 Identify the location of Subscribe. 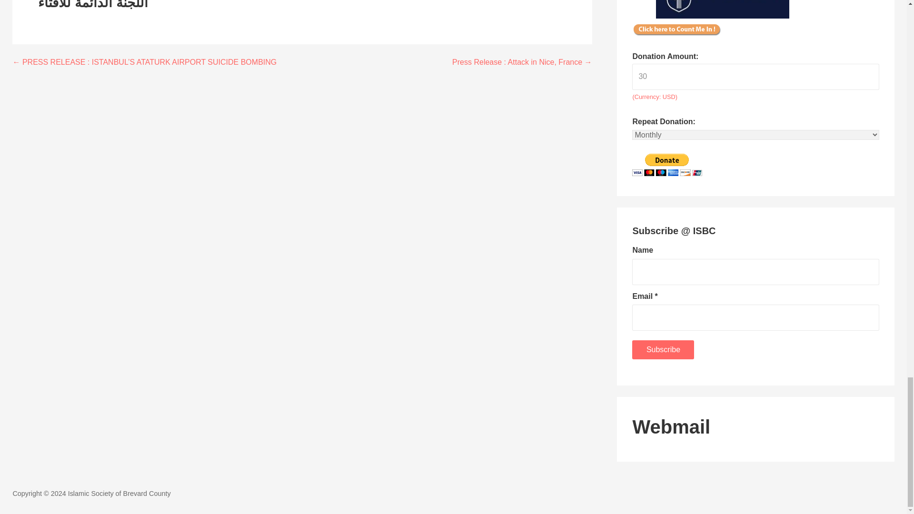
(663, 349).